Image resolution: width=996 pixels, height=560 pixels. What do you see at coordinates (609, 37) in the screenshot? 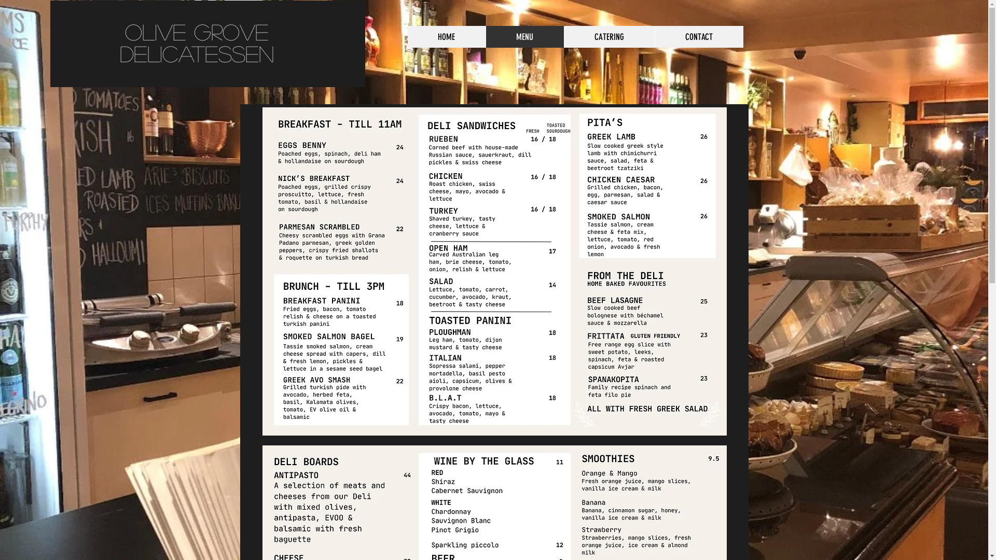
I see `CATERING` at bounding box center [609, 37].